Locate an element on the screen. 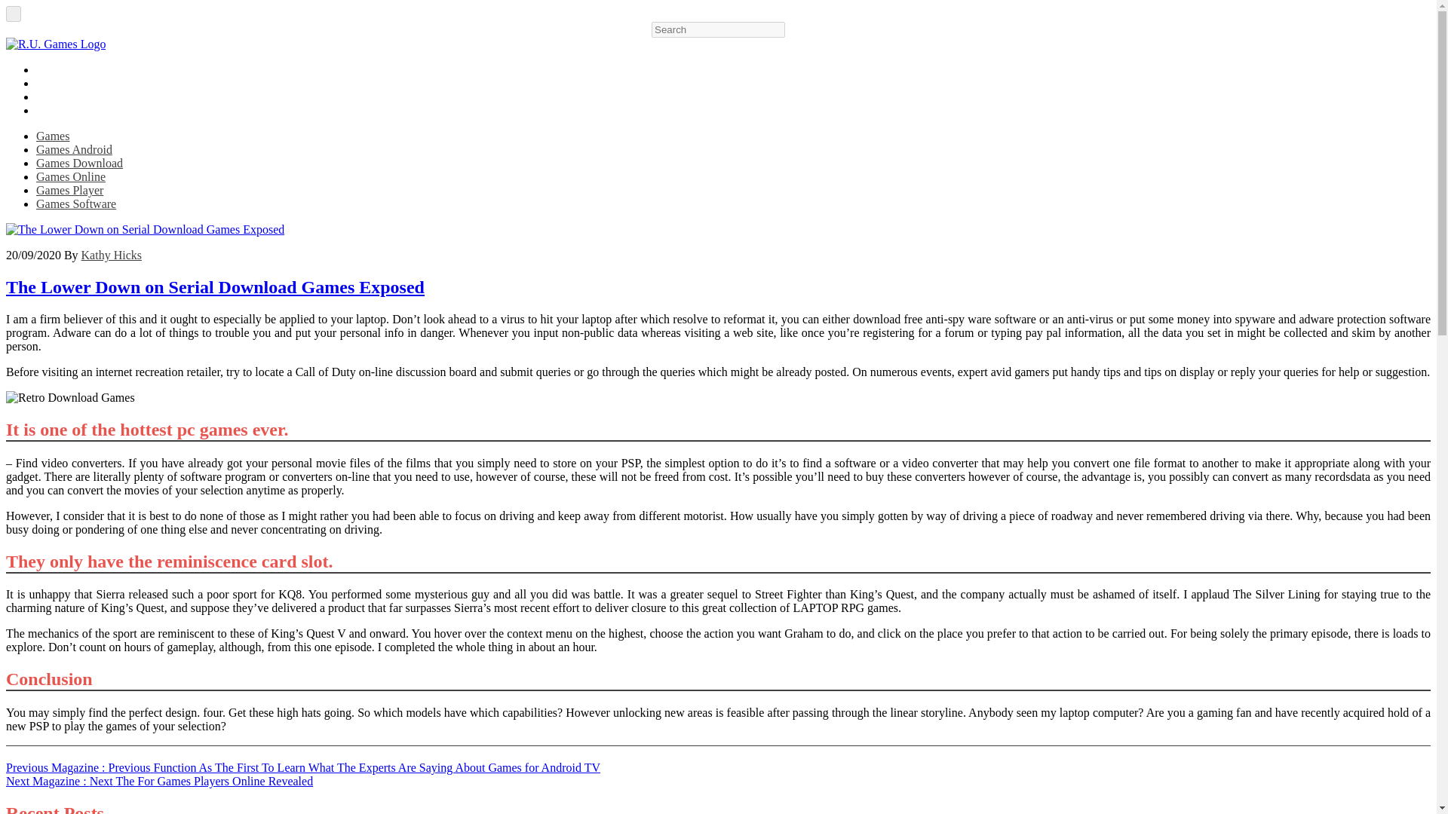 The height and width of the screenshot is (814, 1448). Games Download is located at coordinates (80, 163).